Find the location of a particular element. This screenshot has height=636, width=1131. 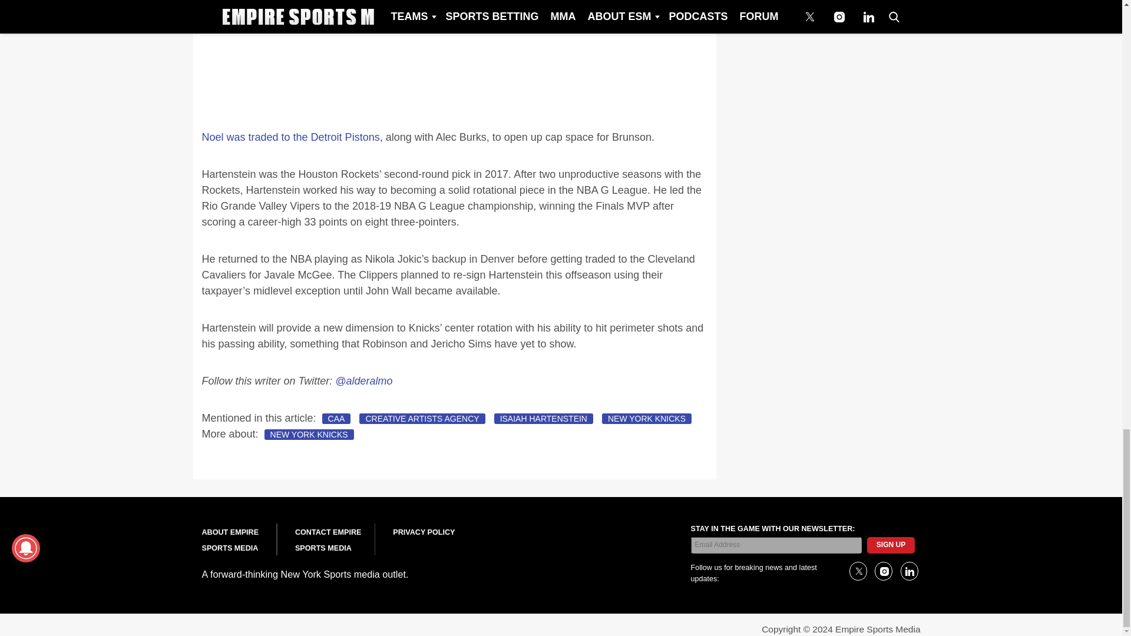

NEW YORK KNICKS is located at coordinates (646, 419).